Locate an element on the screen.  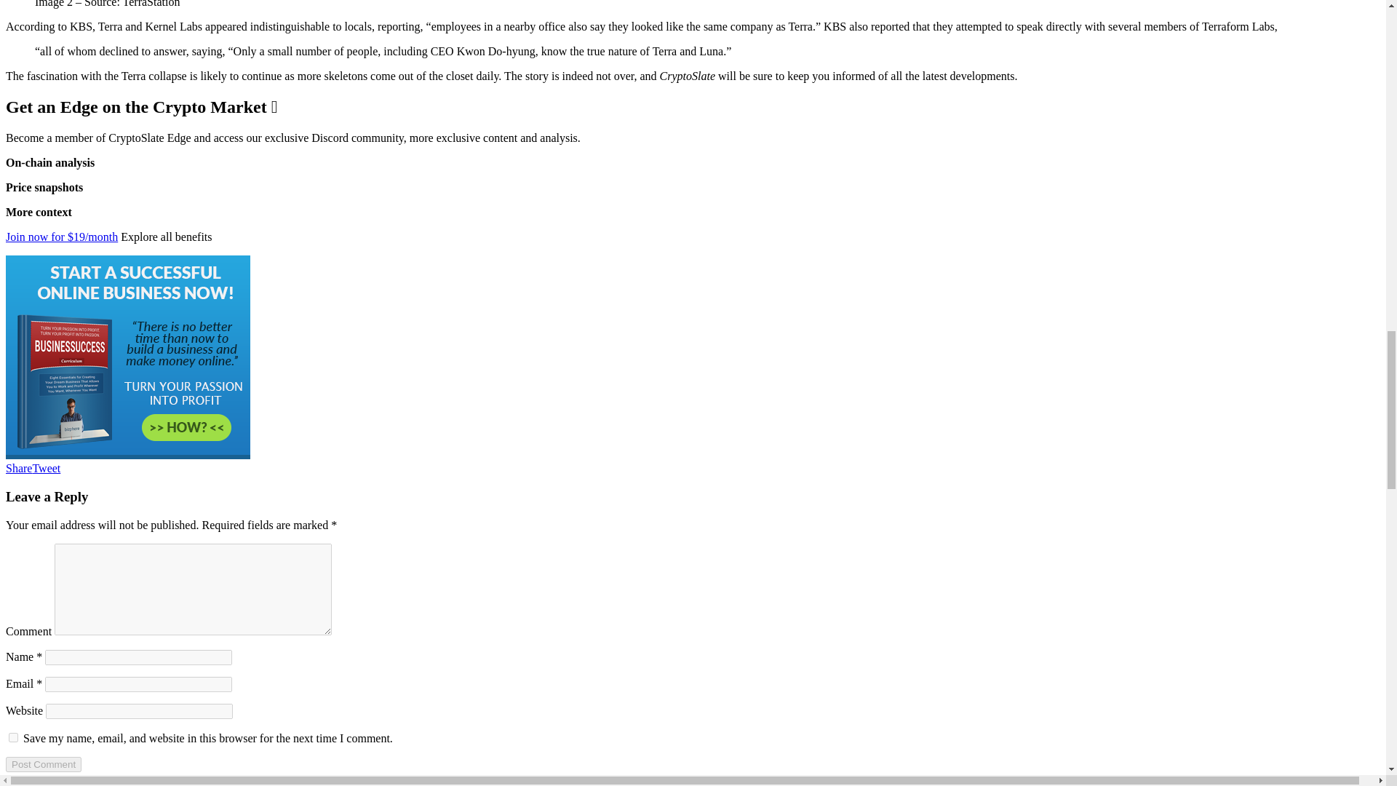
Tweet is located at coordinates (46, 469).